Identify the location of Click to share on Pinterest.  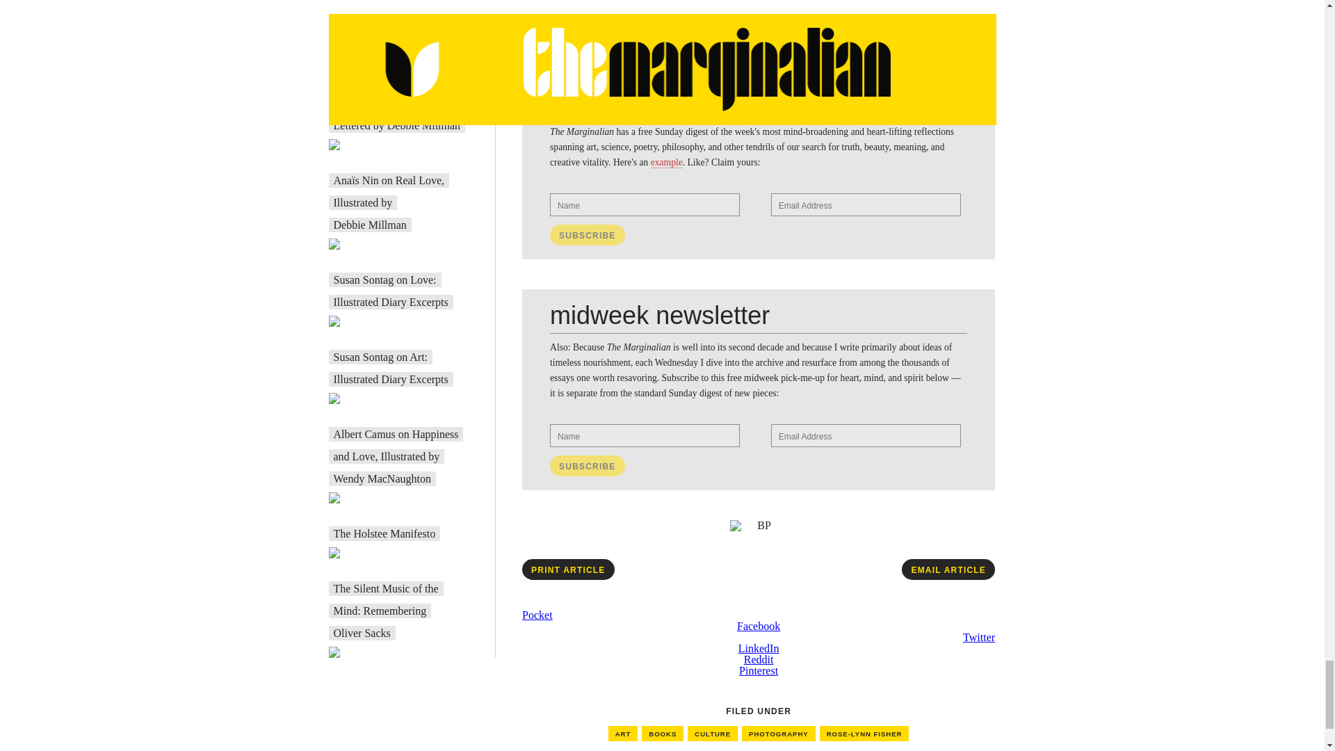
(759, 670).